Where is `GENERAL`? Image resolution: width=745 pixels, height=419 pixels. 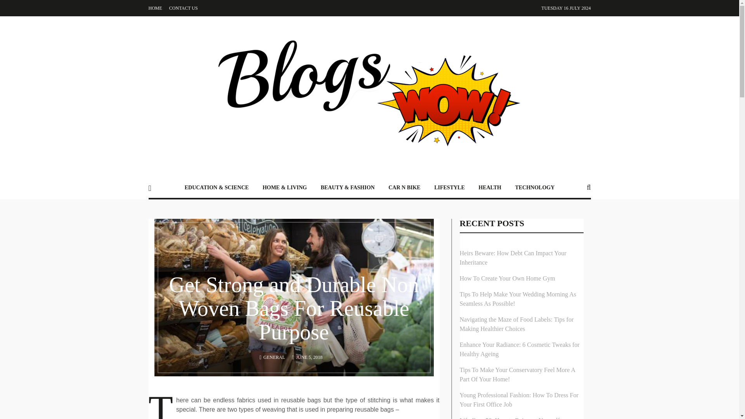
GENERAL is located at coordinates (274, 357).